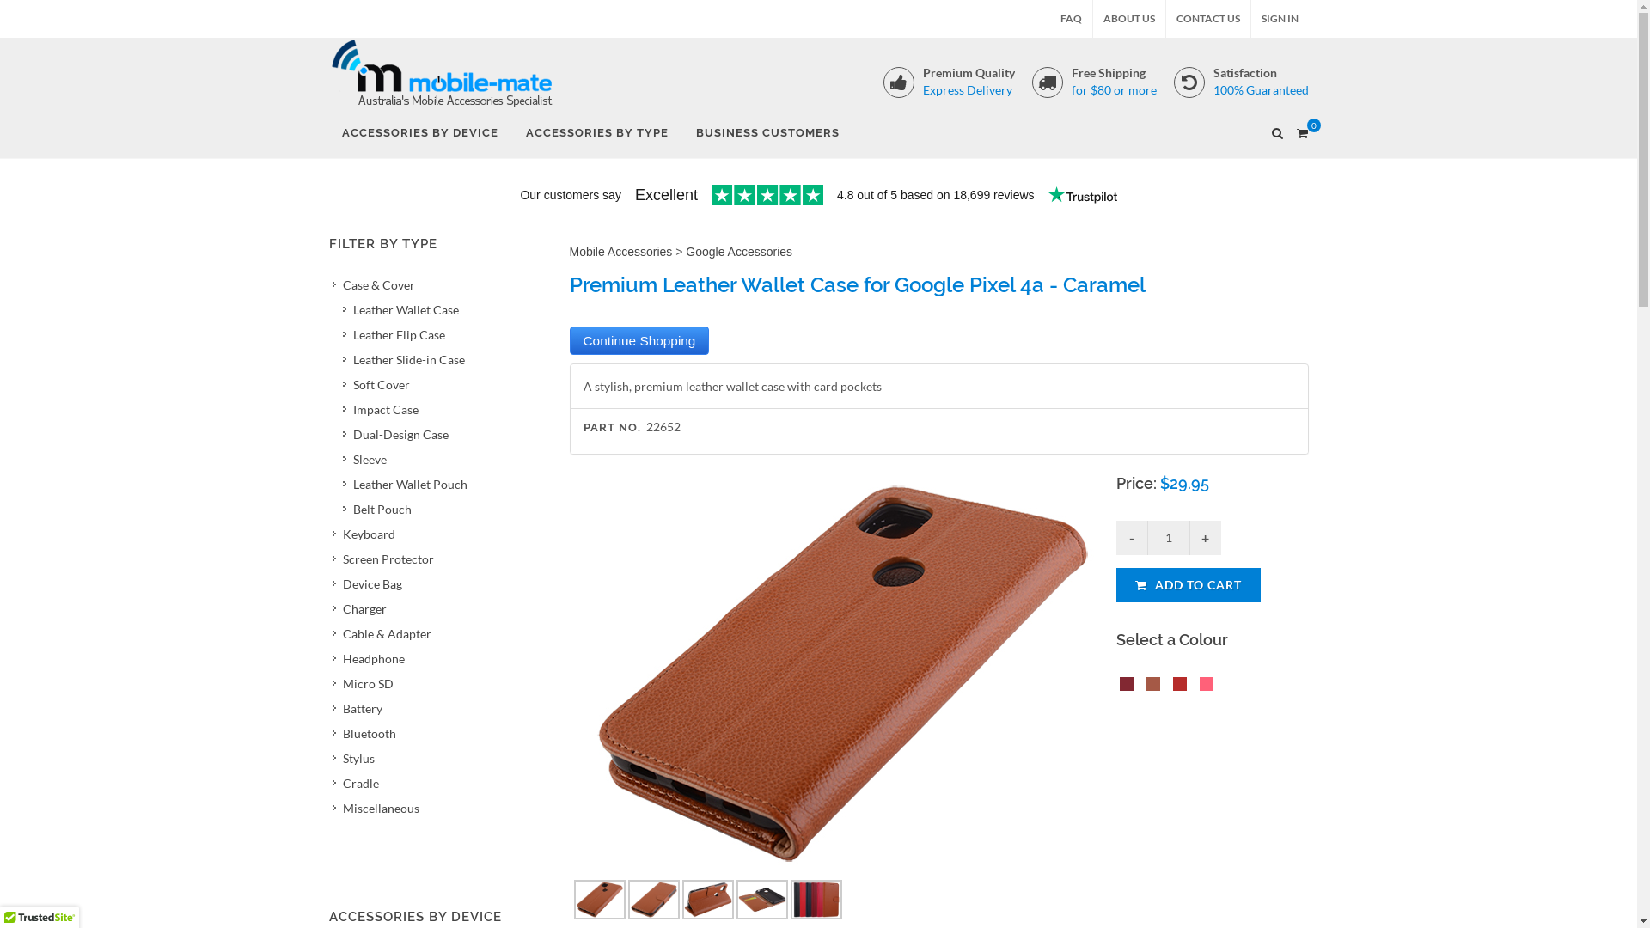 The width and height of the screenshot is (1650, 928). Describe the element at coordinates (1169, 538) in the screenshot. I see `Qty` at that location.